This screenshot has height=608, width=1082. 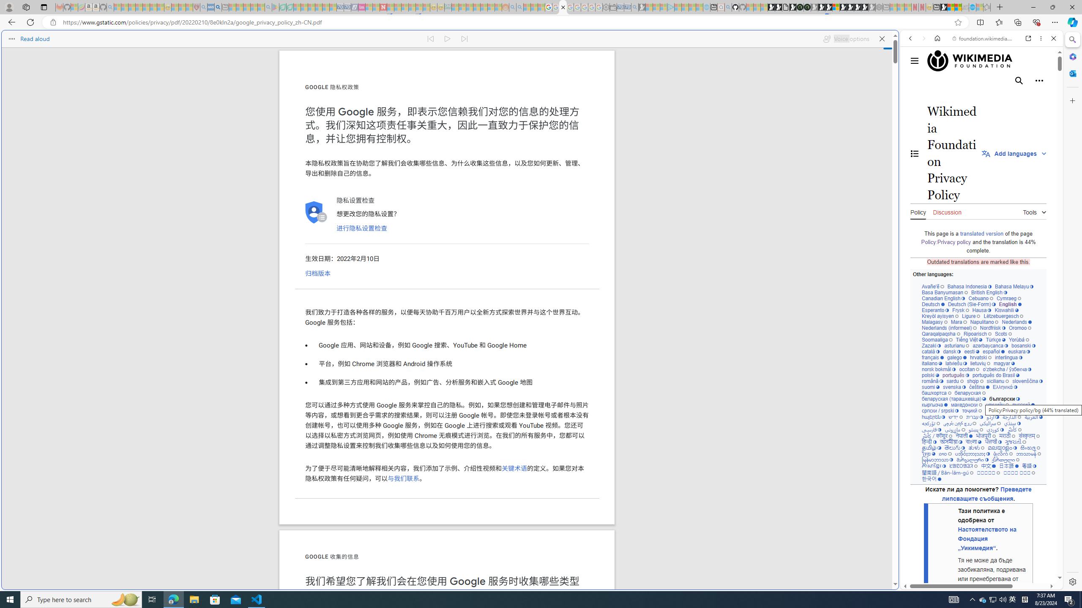 I want to click on polski, so click(x=931, y=375).